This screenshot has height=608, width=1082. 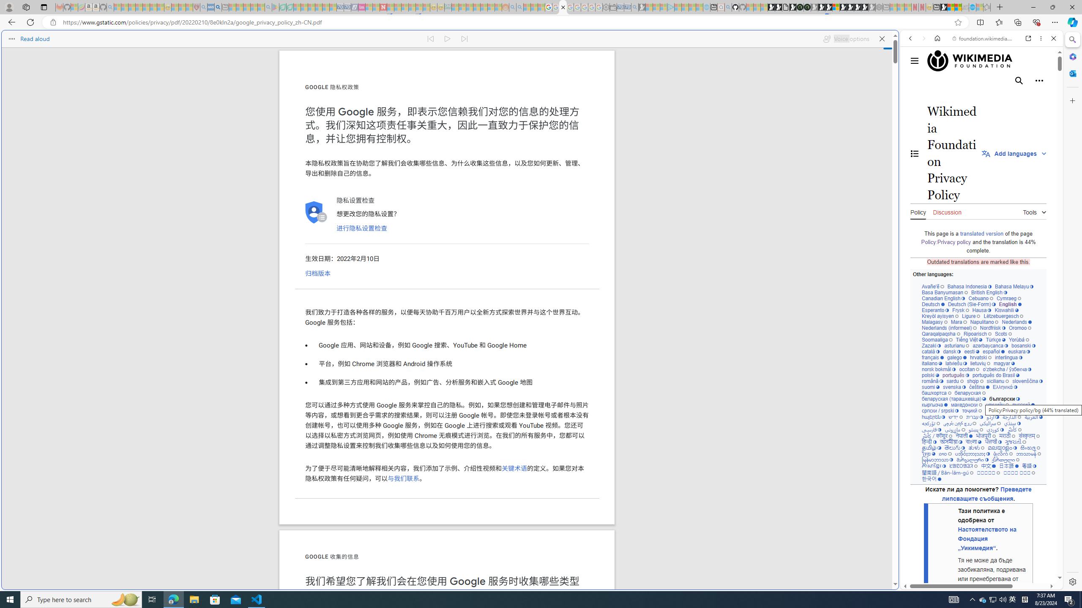 I want to click on polski, so click(x=931, y=375).